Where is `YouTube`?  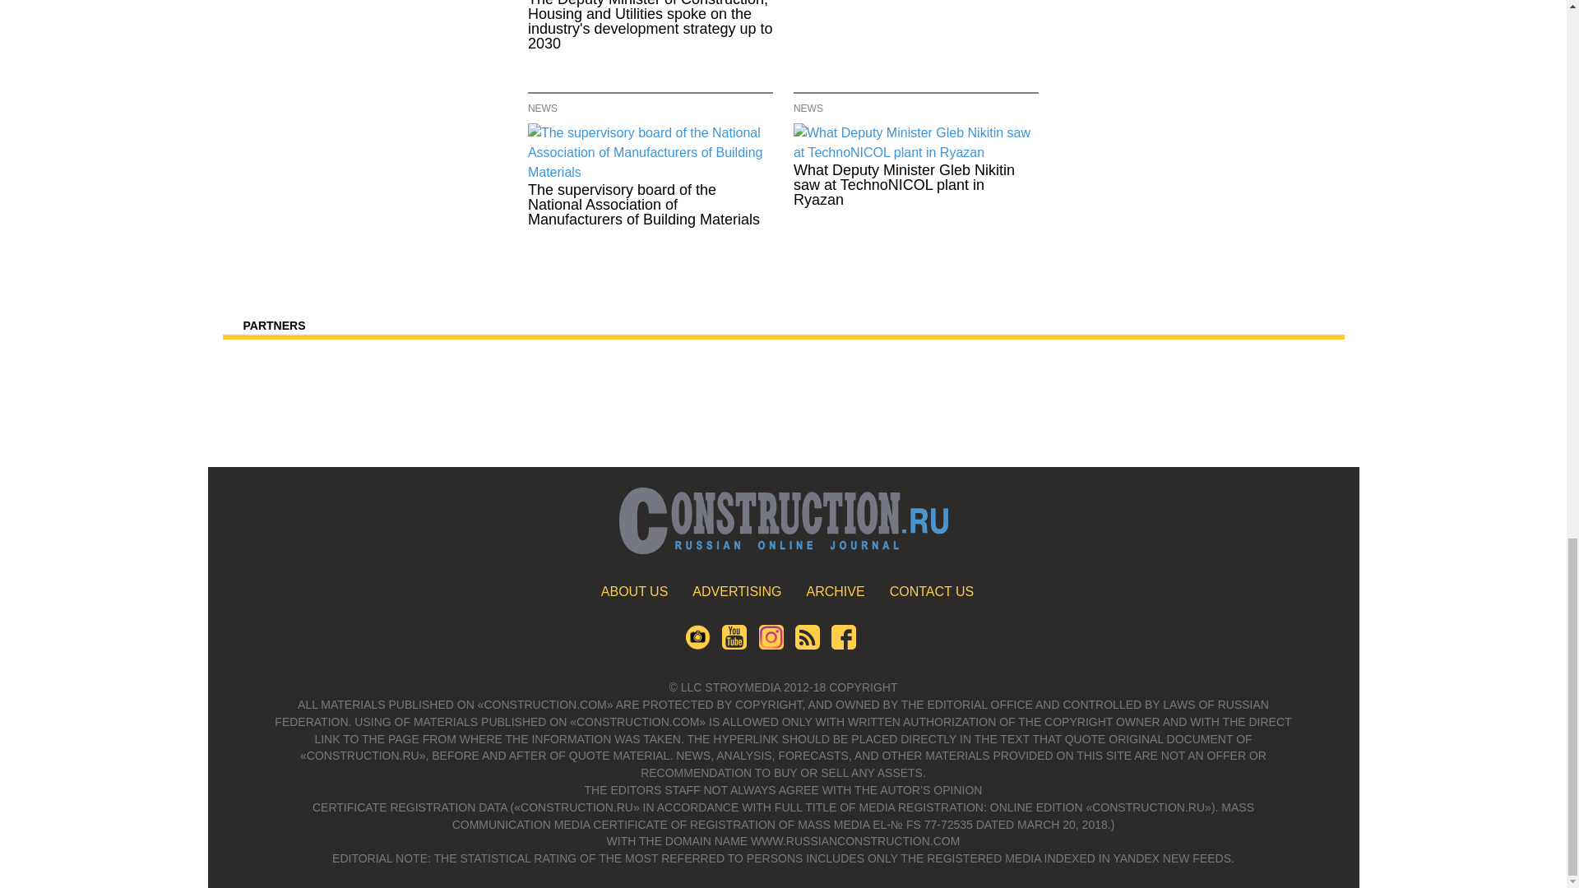 YouTube is located at coordinates (734, 645).